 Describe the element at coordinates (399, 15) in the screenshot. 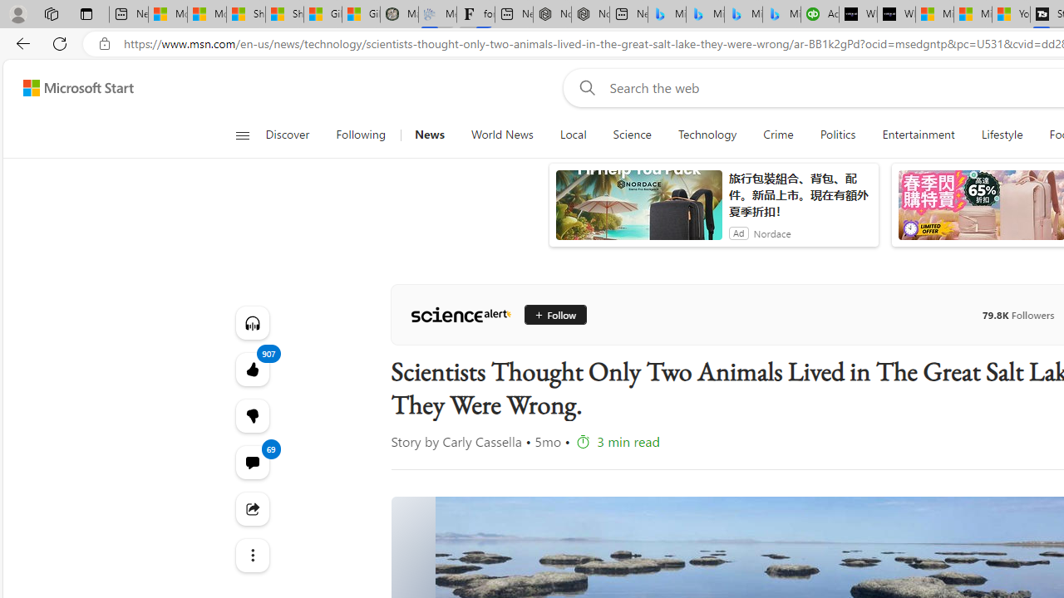

I see `Manatee Mortality Statistics | FWC` at that location.